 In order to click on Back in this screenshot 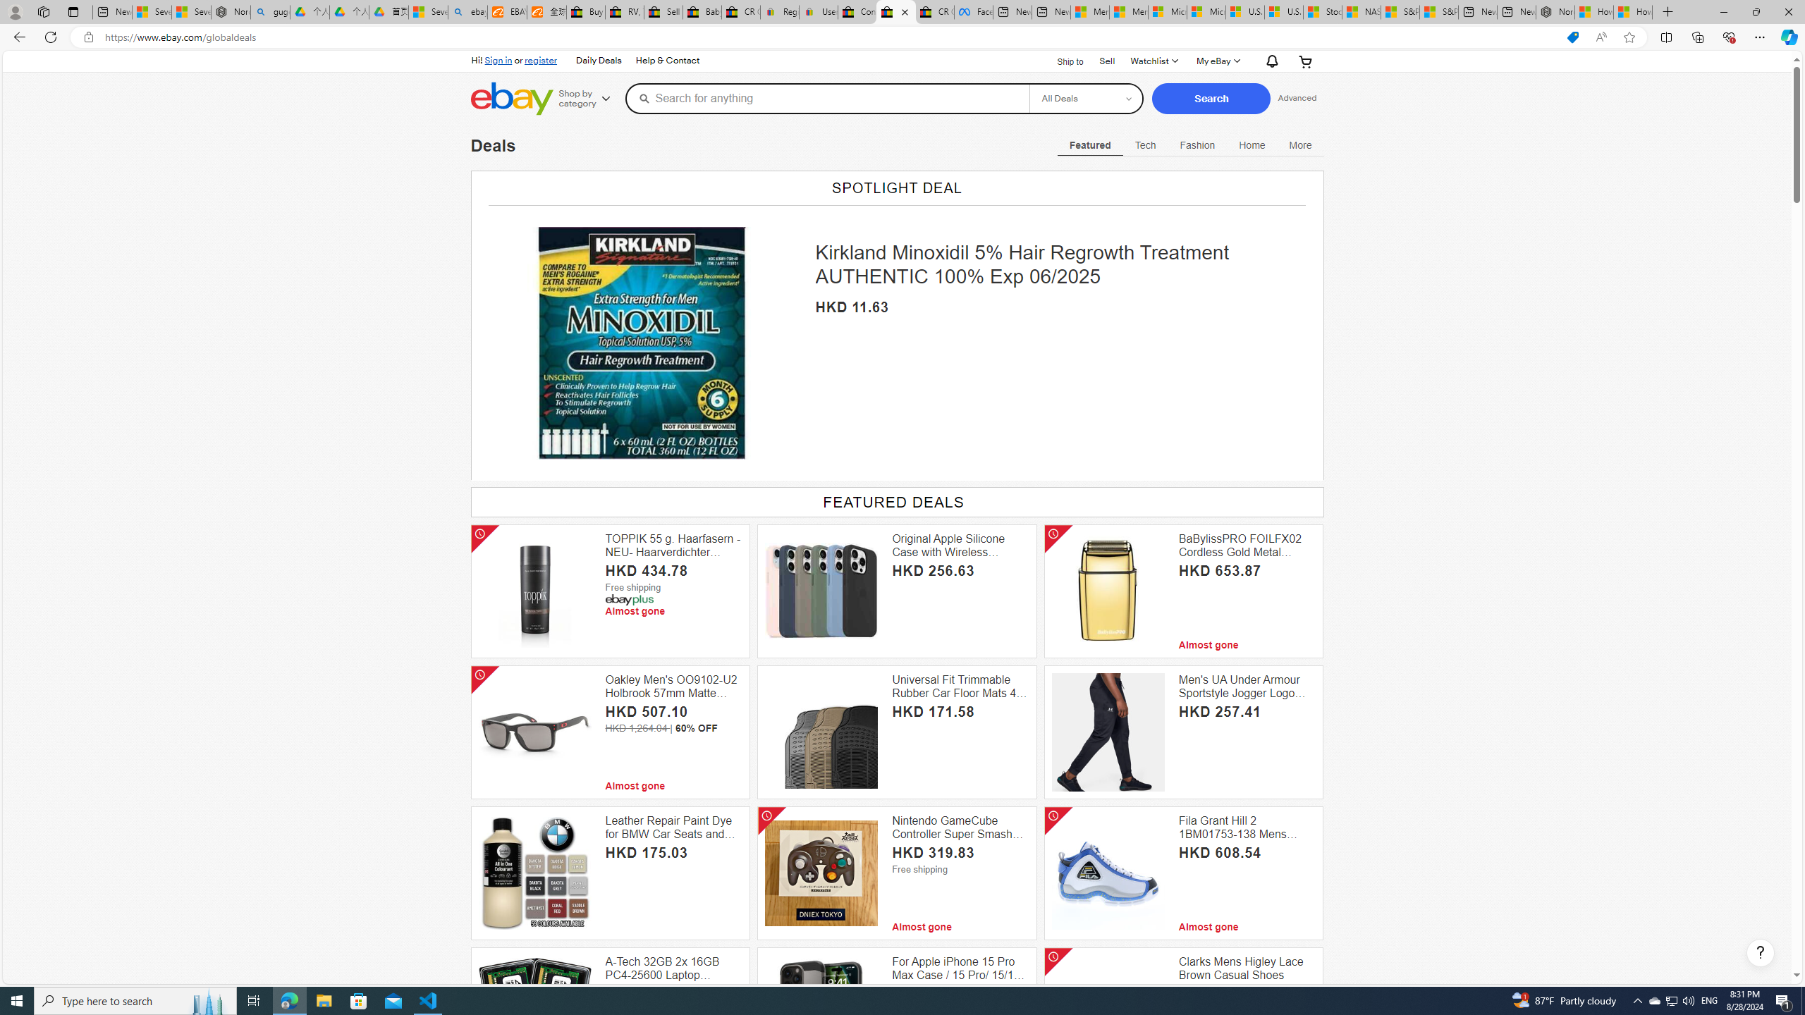, I will do `click(17, 37)`.